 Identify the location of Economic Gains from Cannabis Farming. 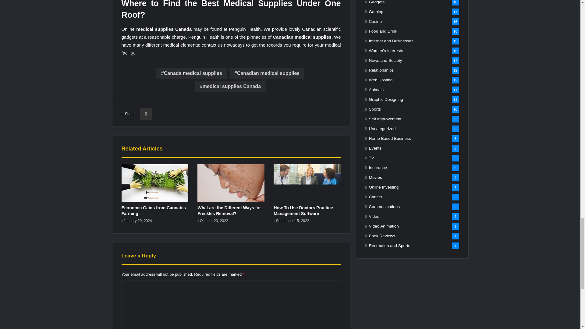
(154, 210).